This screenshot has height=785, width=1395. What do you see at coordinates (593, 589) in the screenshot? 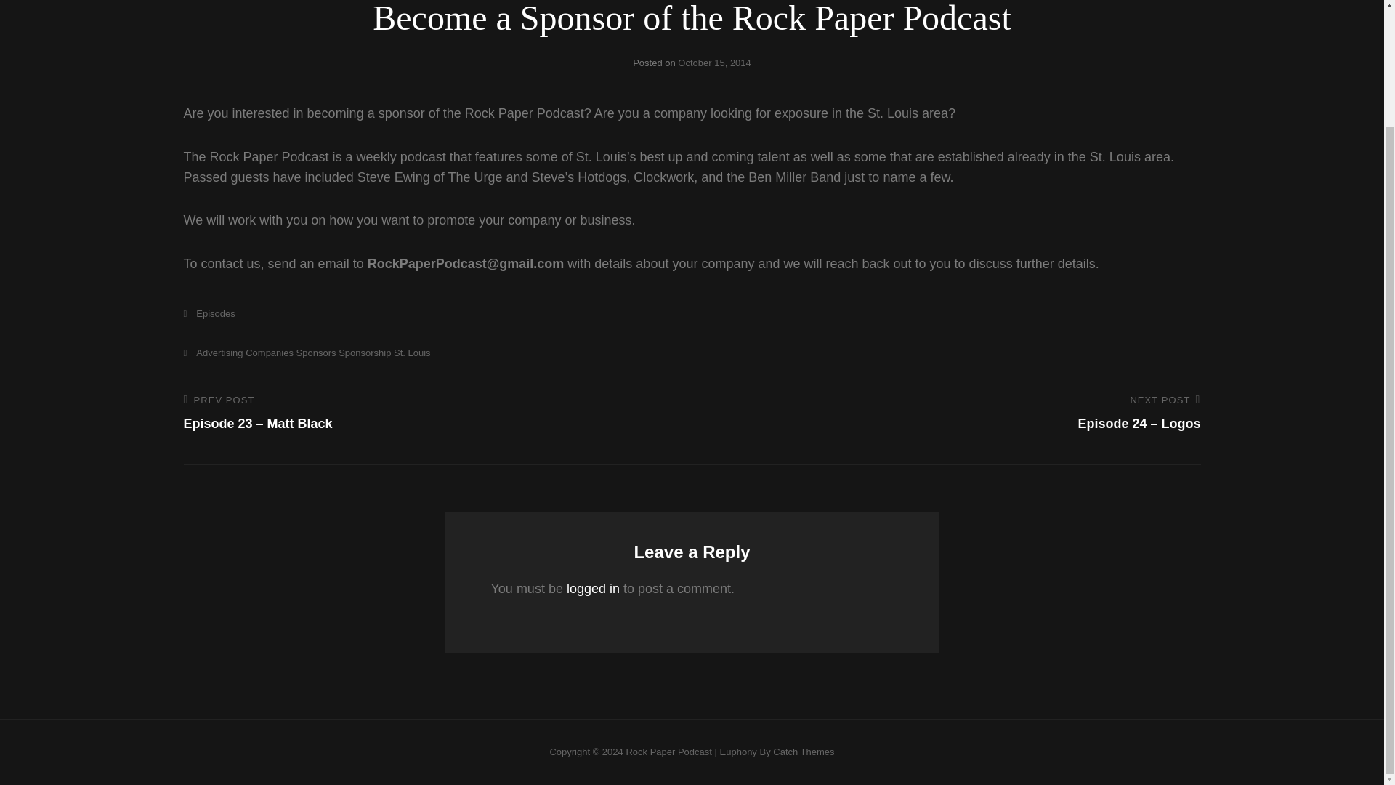
I see `logged in` at bounding box center [593, 589].